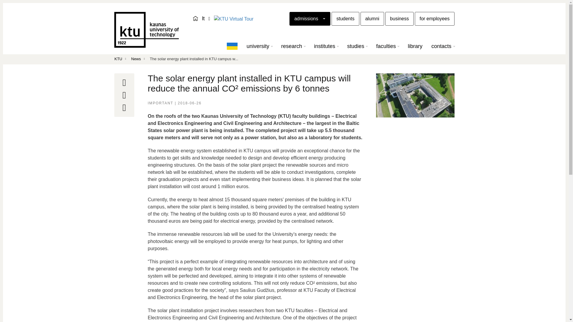  Describe the element at coordinates (345, 18) in the screenshot. I see `students` at that location.